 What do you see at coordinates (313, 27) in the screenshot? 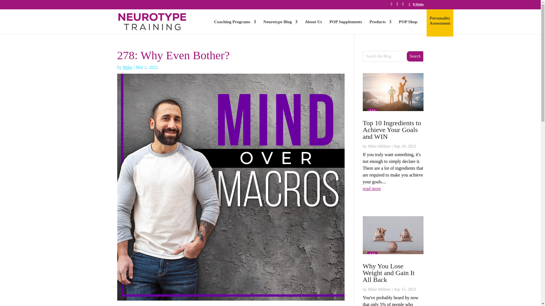
I see `About Us` at bounding box center [313, 27].